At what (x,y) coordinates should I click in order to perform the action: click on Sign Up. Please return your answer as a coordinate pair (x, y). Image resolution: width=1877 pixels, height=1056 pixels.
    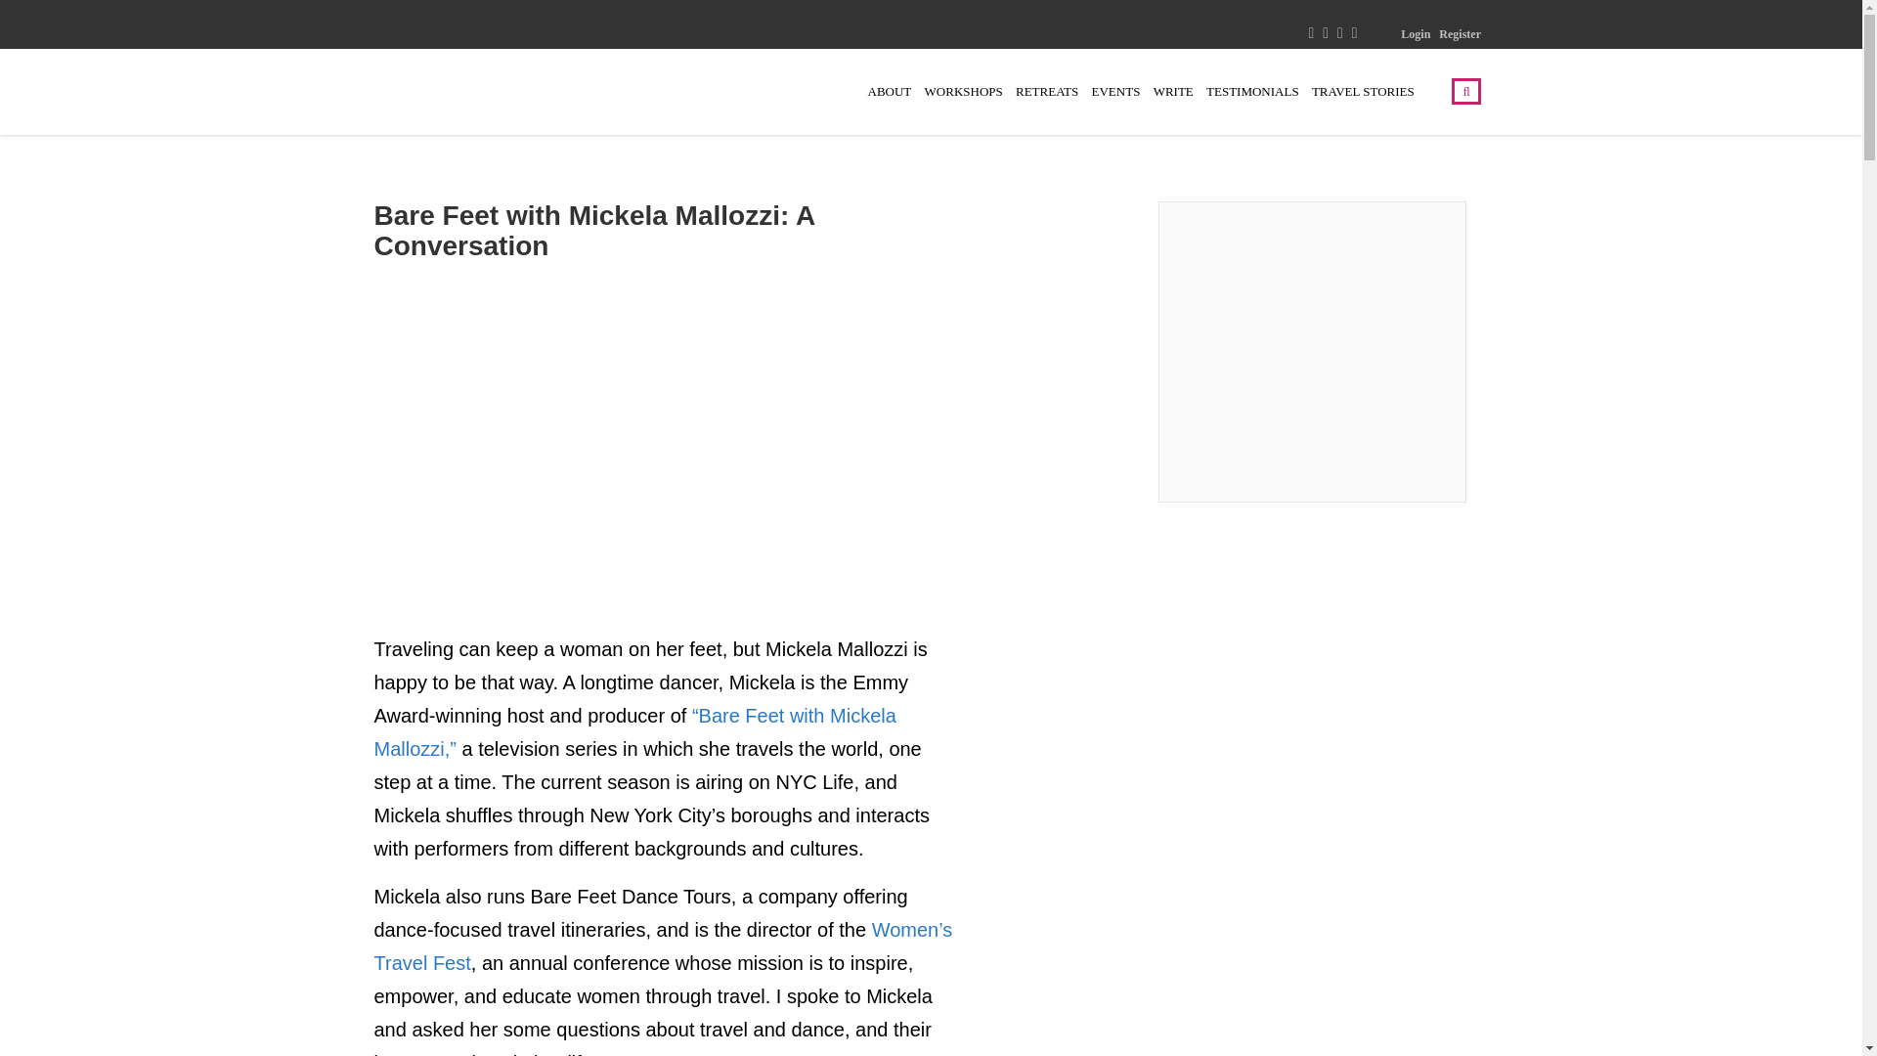
    Looking at the image, I should click on (1058, 905).